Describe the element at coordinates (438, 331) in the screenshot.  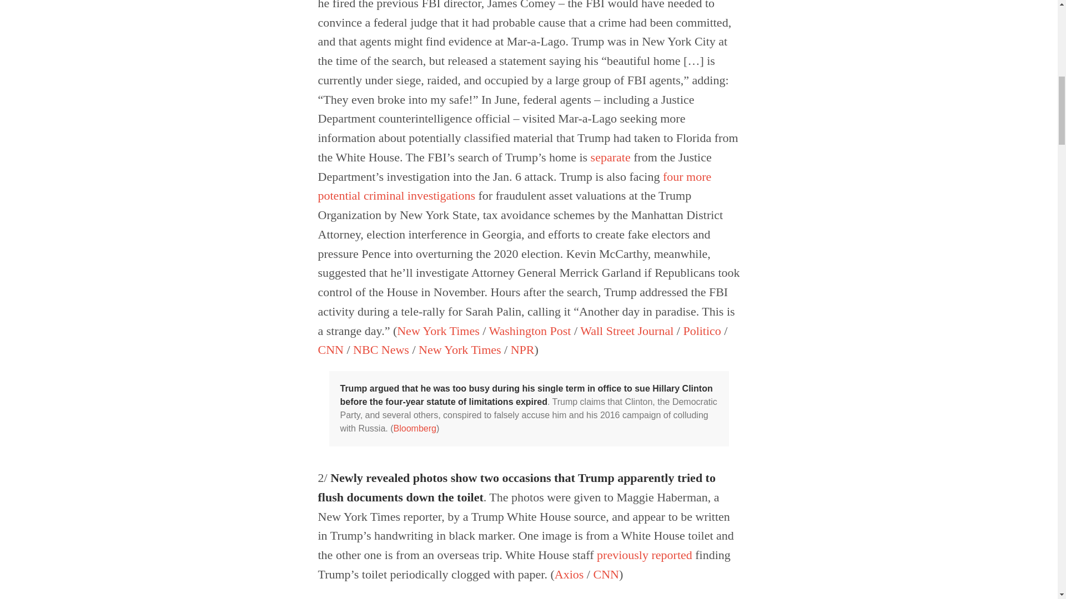
I see `New York Times` at that location.